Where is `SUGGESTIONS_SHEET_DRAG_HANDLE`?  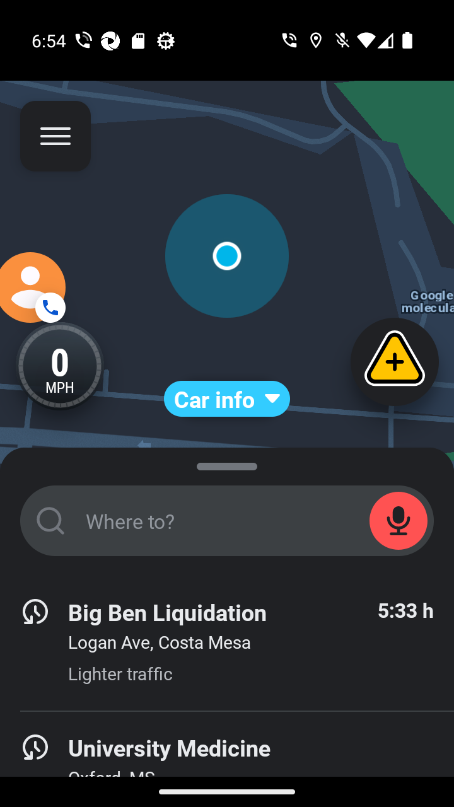 SUGGESTIONS_SHEET_DRAG_HANDLE is located at coordinates (227, 464).